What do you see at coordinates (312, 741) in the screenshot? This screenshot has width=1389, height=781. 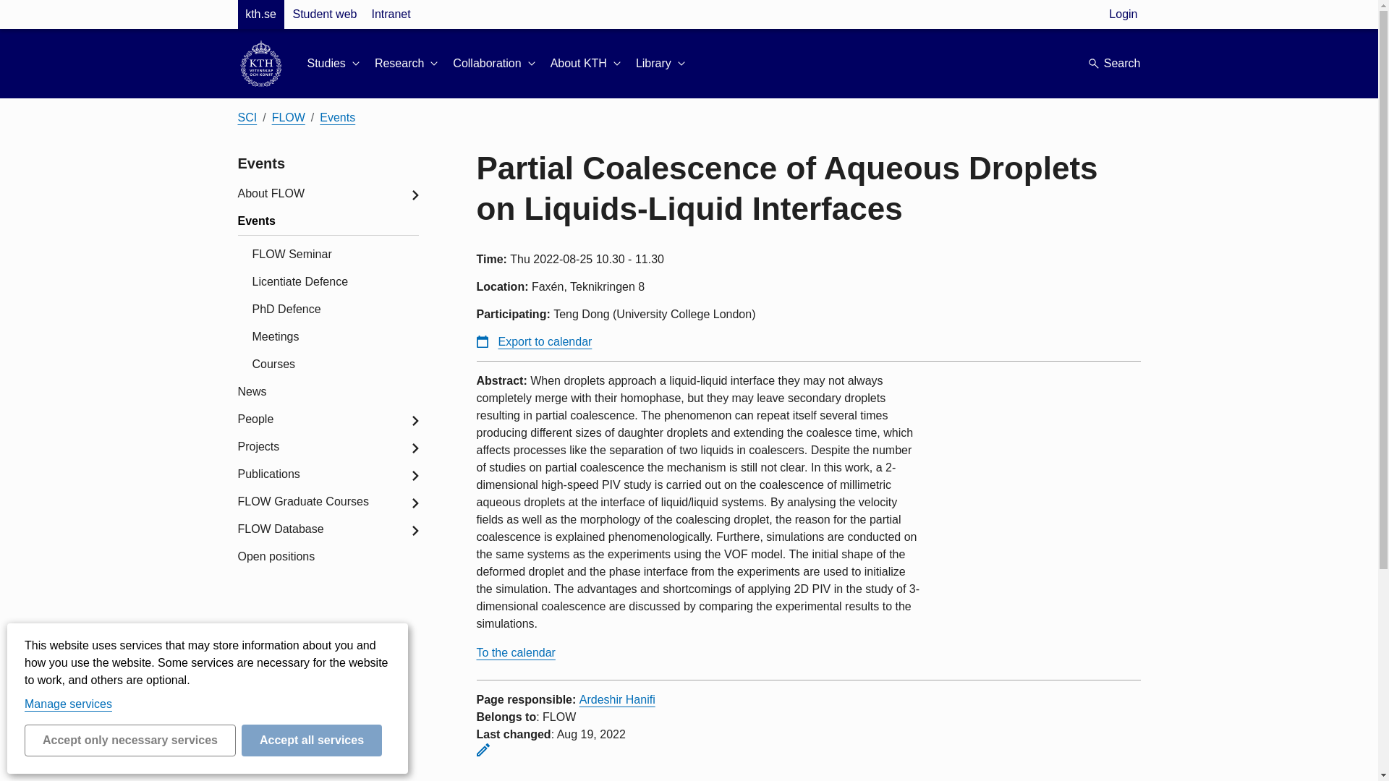 I see `Accept all services` at bounding box center [312, 741].